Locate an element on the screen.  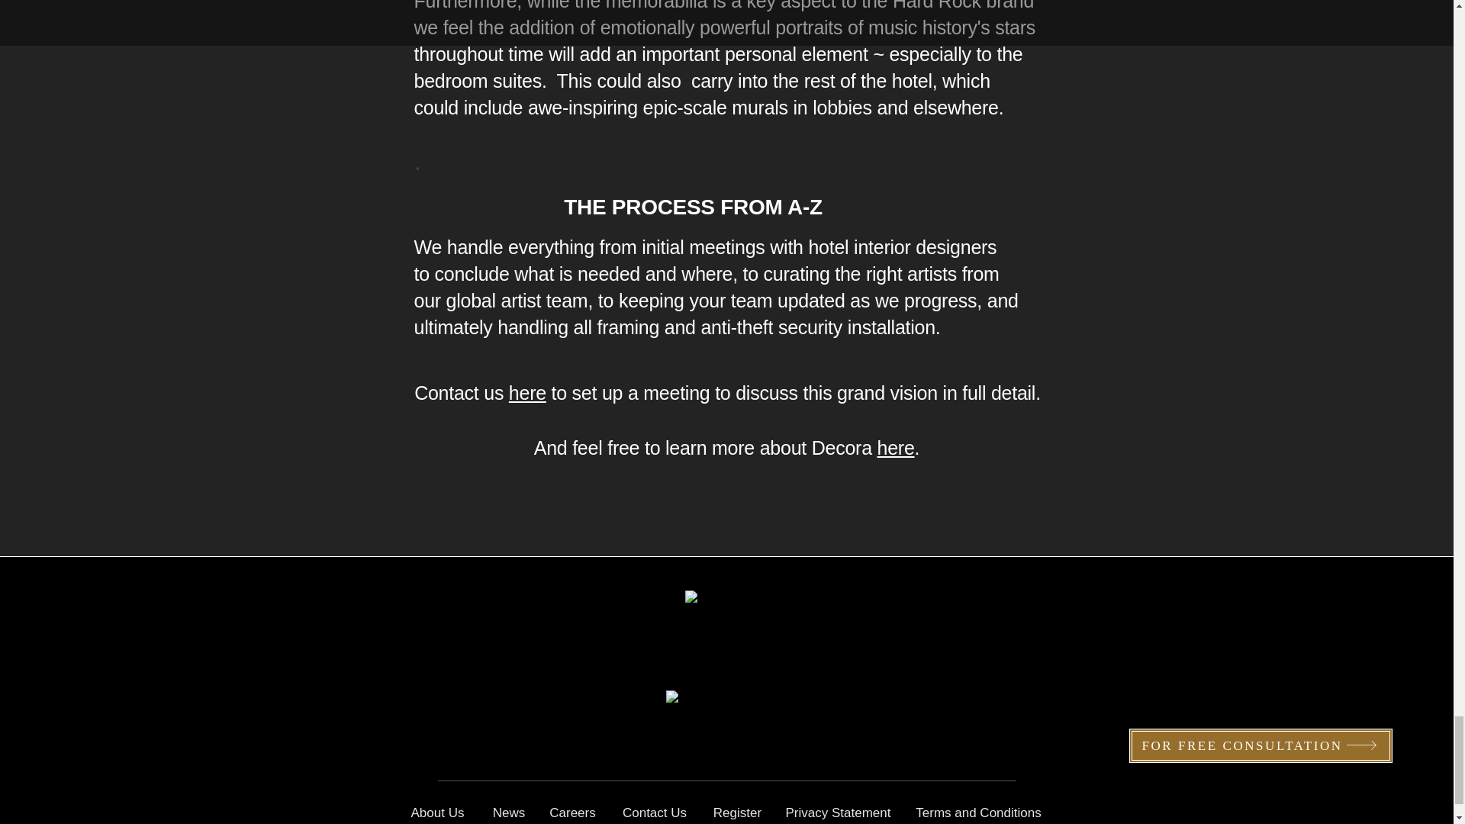
Careers is located at coordinates (572, 811).